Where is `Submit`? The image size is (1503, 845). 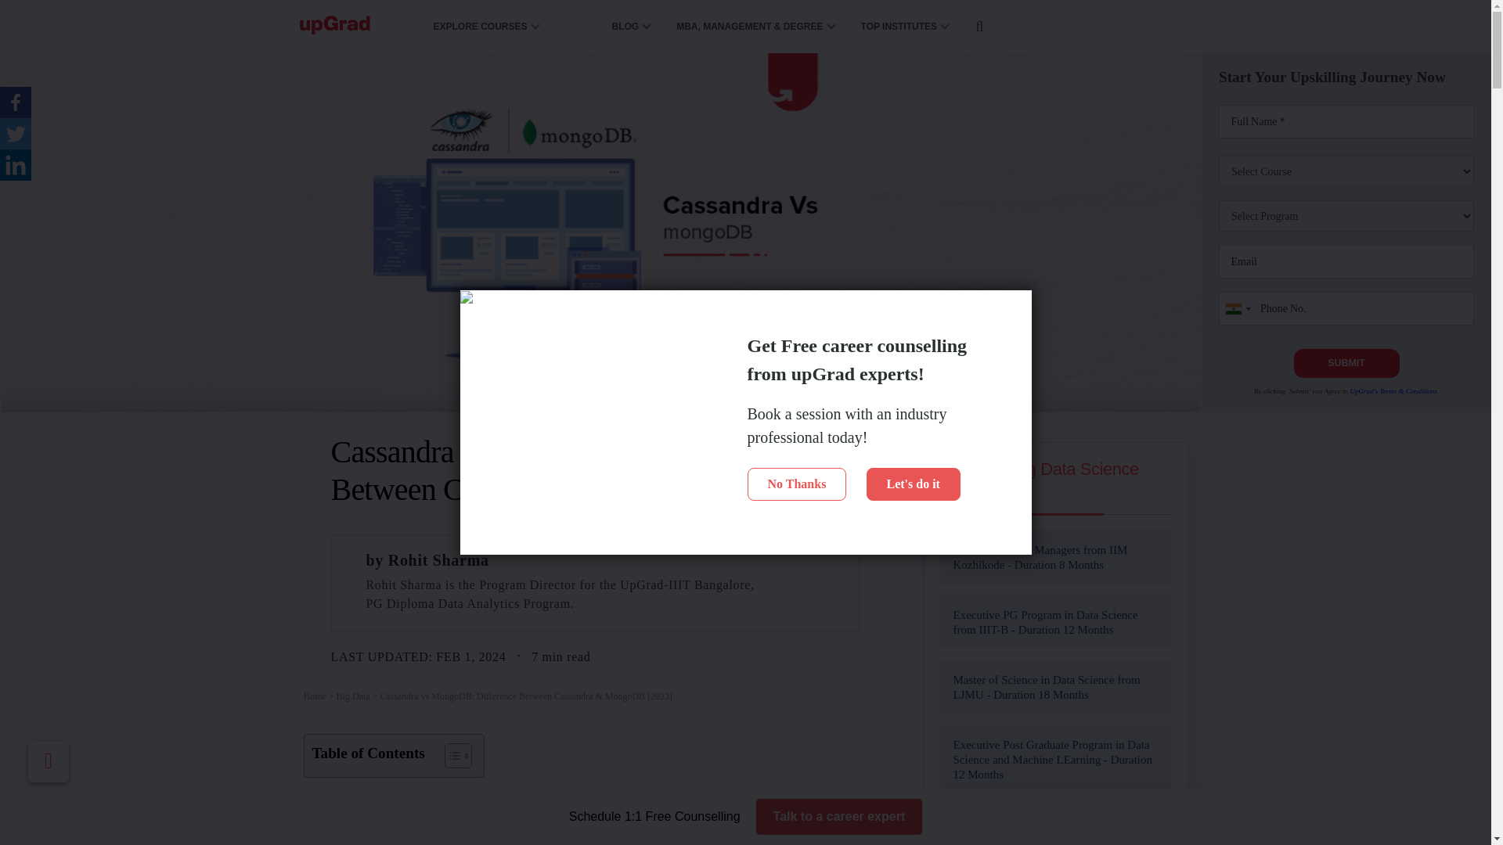
Submit is located at coordinates (1346, 363).